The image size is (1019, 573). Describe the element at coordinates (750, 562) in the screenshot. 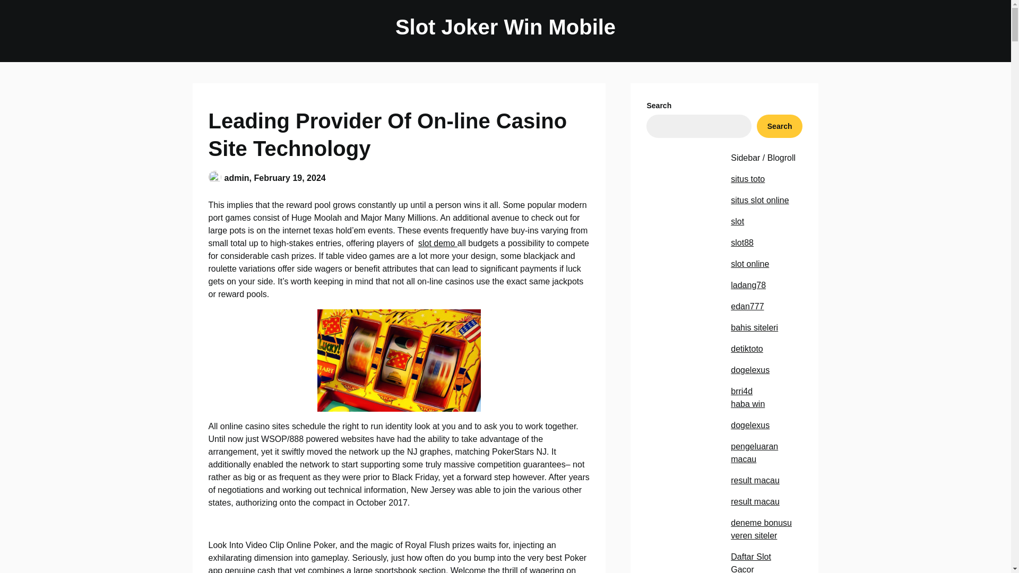

I see `Daftar Slot Gacor` at that location.